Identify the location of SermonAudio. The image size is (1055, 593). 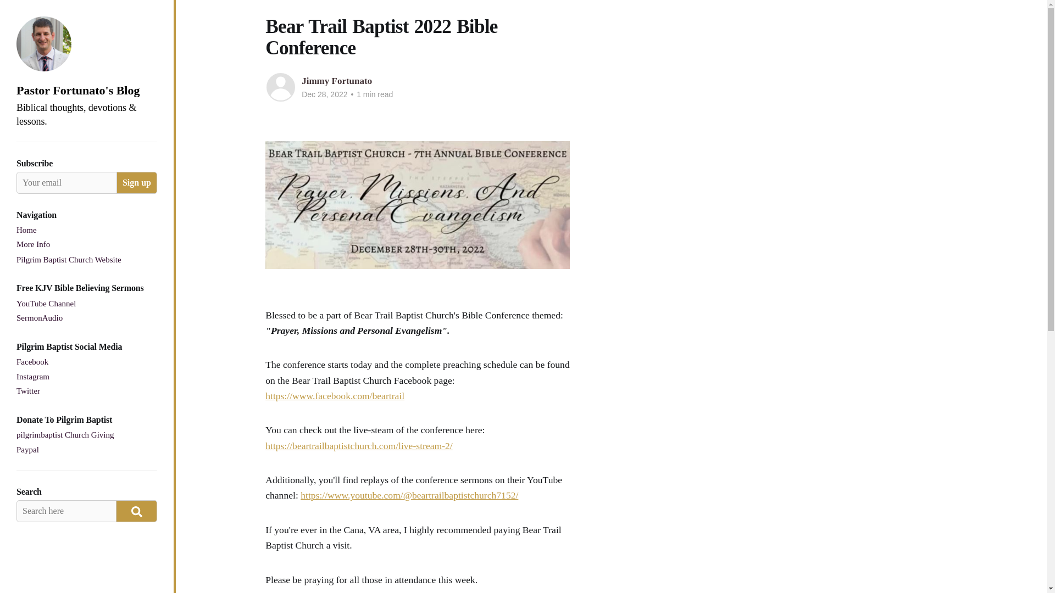
(40, 318).